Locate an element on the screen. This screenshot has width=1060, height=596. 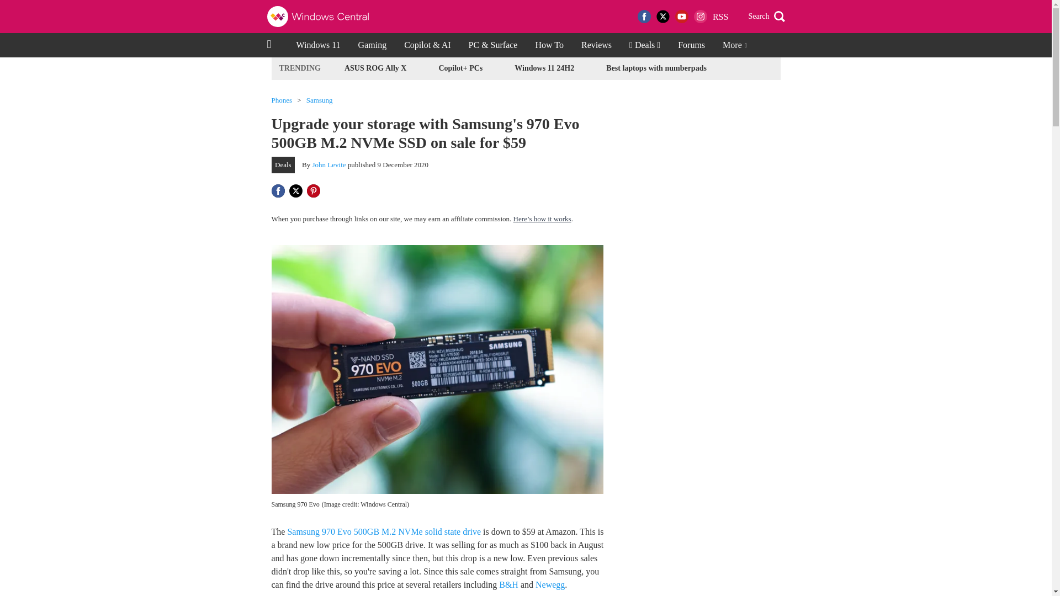
How To is located at coordinates (549, 45).